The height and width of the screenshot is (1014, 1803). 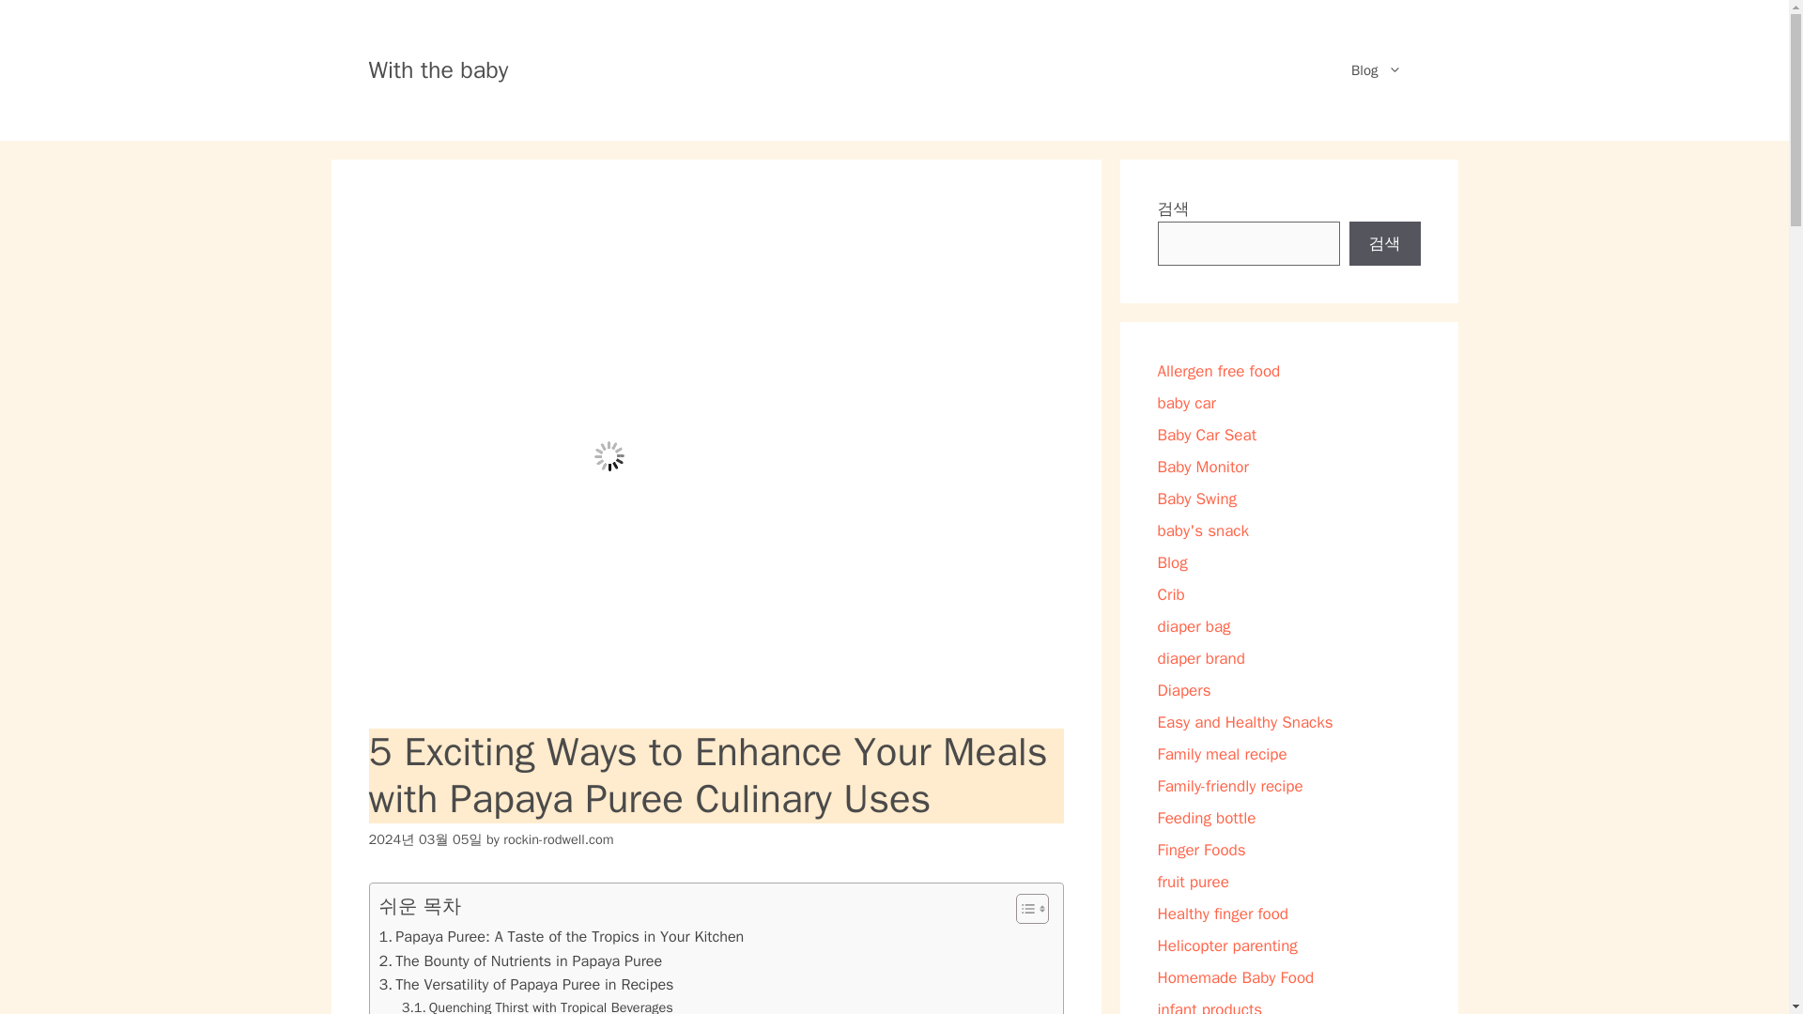 What do you see at coordinates (537, 1005) in the screenshot?
I see `Quenching Thirst with Tropical Beverages` at bounding box center [537, 1005].